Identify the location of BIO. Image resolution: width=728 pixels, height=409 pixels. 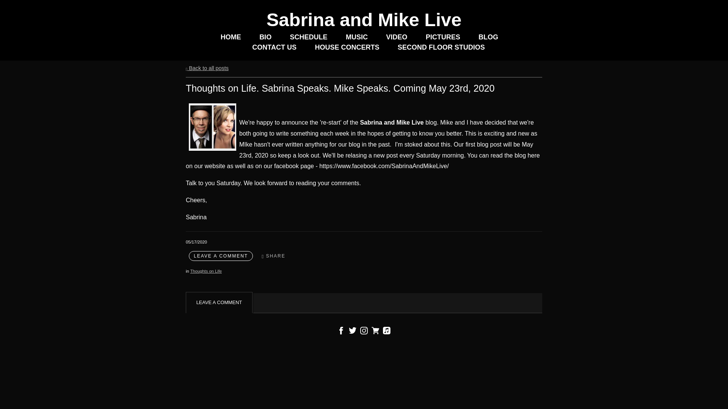
(265, 37).